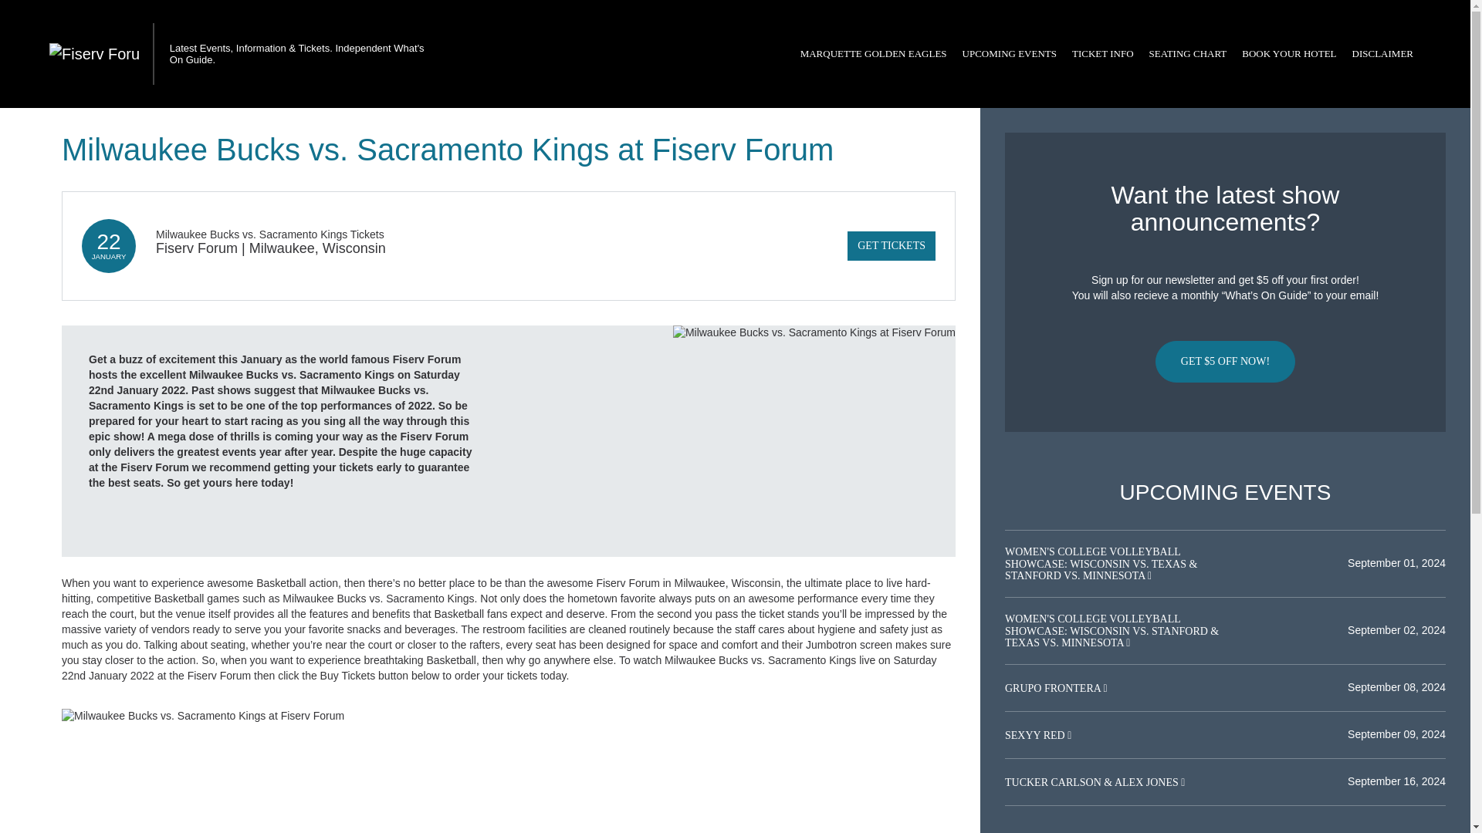  What do you see at coordinates (1102, 54) in the screenshot?
I see `TICKET INFO` at bounding box center [1102, 54].